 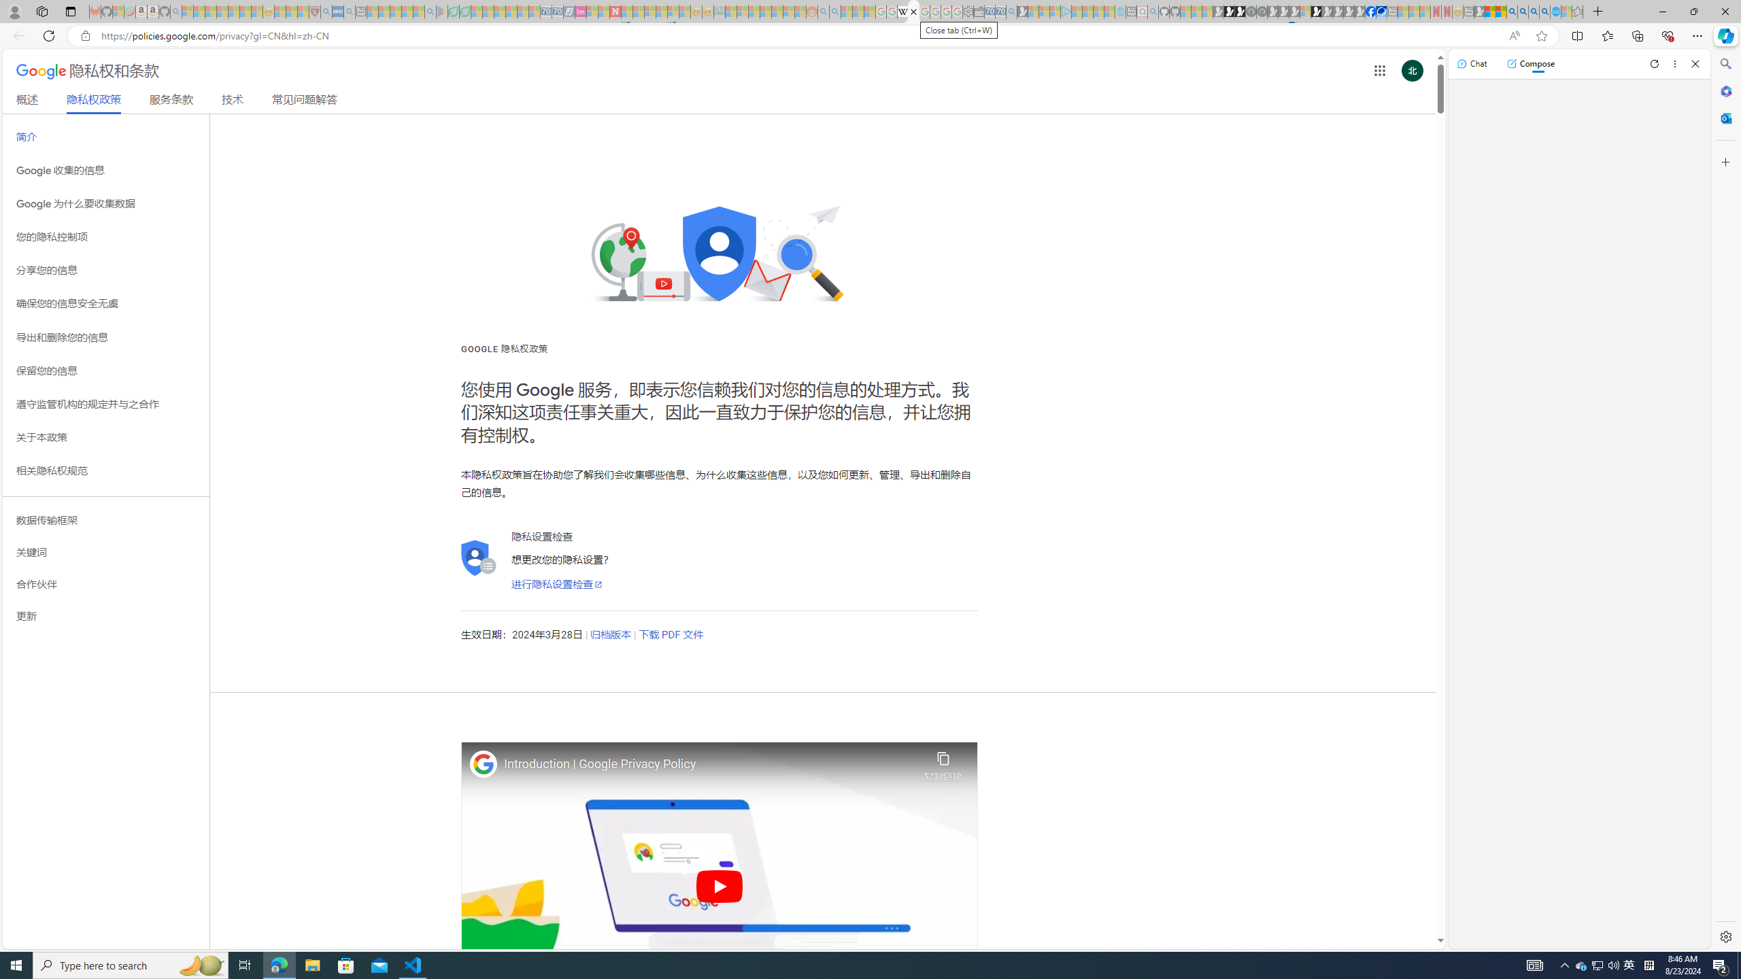 I want to click on Wallet - Sleeping, so click(x=979, y=12).